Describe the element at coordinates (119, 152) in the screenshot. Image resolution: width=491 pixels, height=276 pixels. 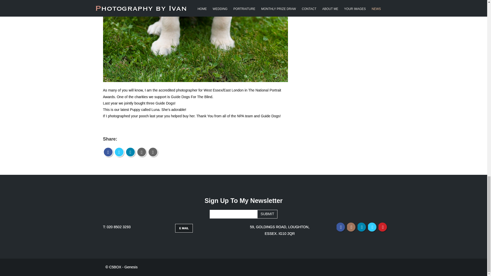
I see `Twitter` at that location.